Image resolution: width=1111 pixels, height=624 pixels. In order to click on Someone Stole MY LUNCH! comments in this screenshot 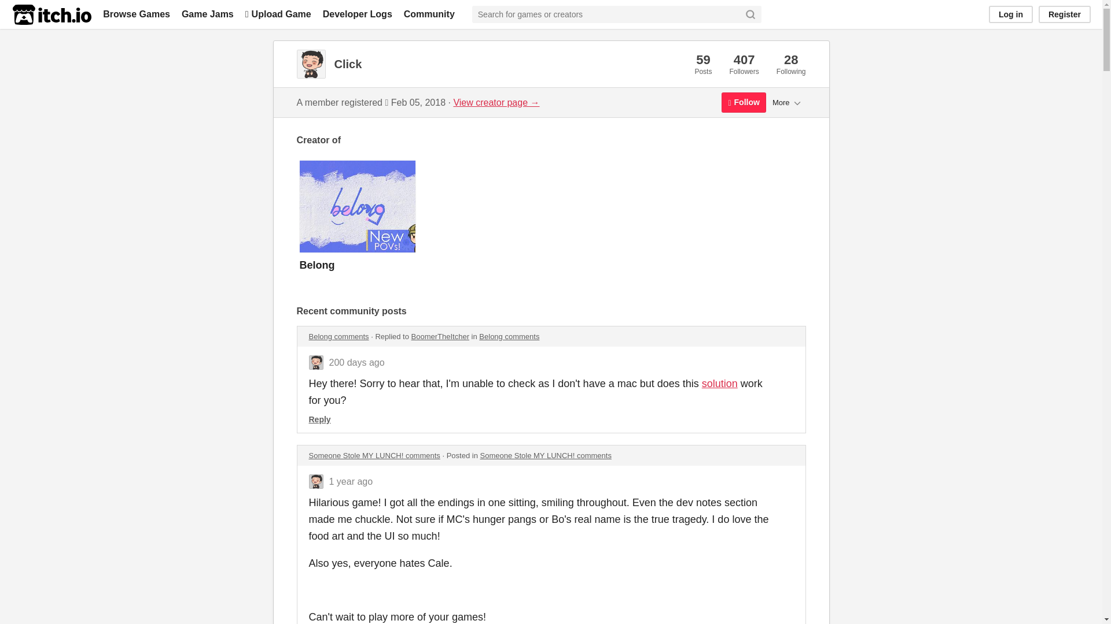, I will do `click(546, 455)`.